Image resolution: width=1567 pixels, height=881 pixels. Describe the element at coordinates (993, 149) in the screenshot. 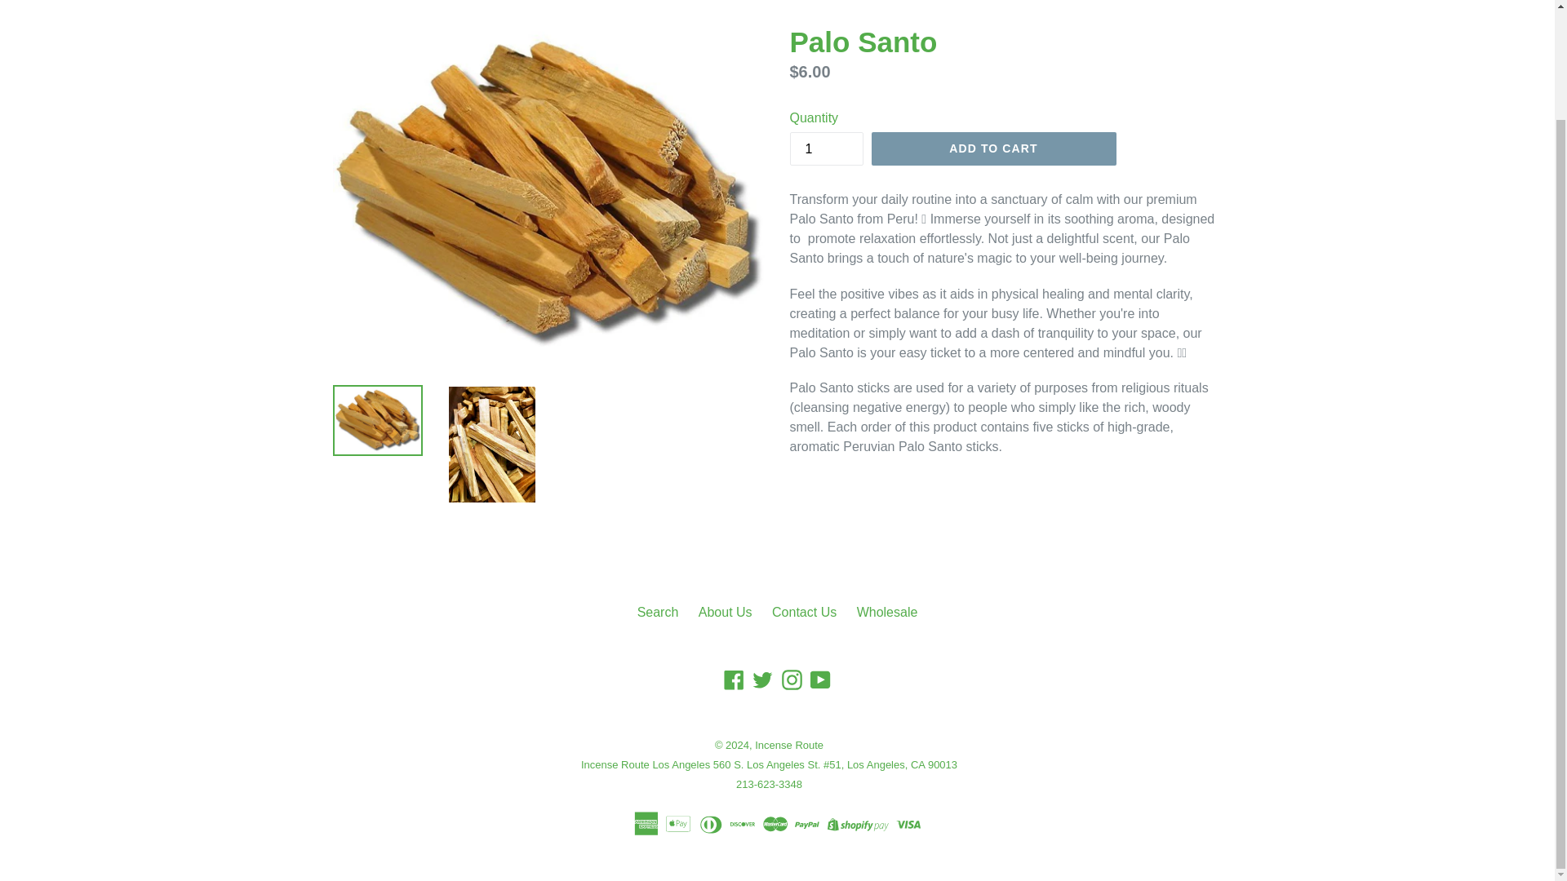

I see `ADD TO CART` at that location.